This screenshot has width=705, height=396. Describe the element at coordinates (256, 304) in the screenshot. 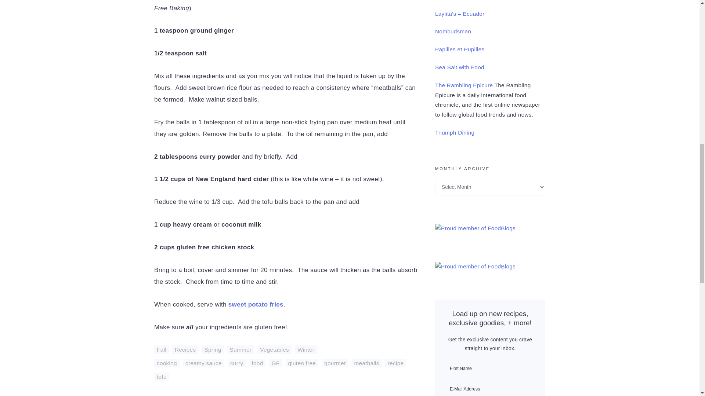

I see `Sweet Potato Fries` at that location.